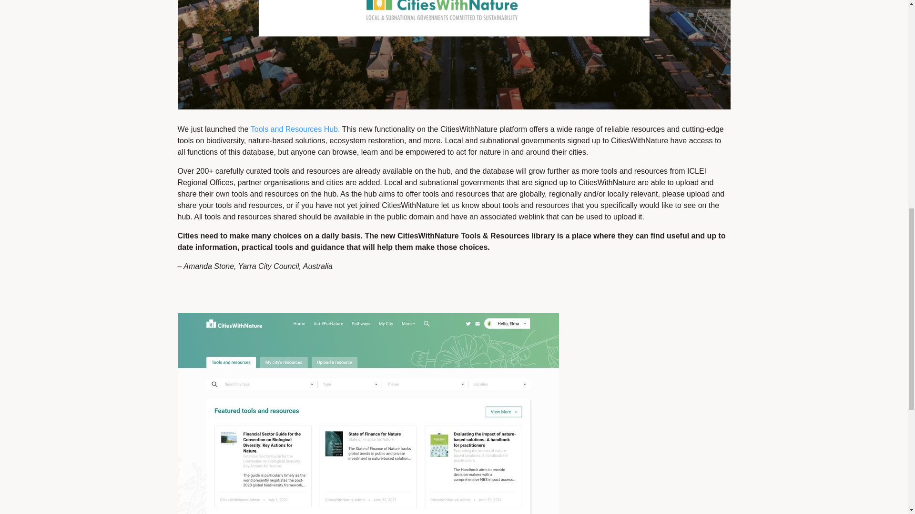 The width and height of the screenshot is (915, 514). I want to click on Tools and Resources Hub., so click(295, 129).